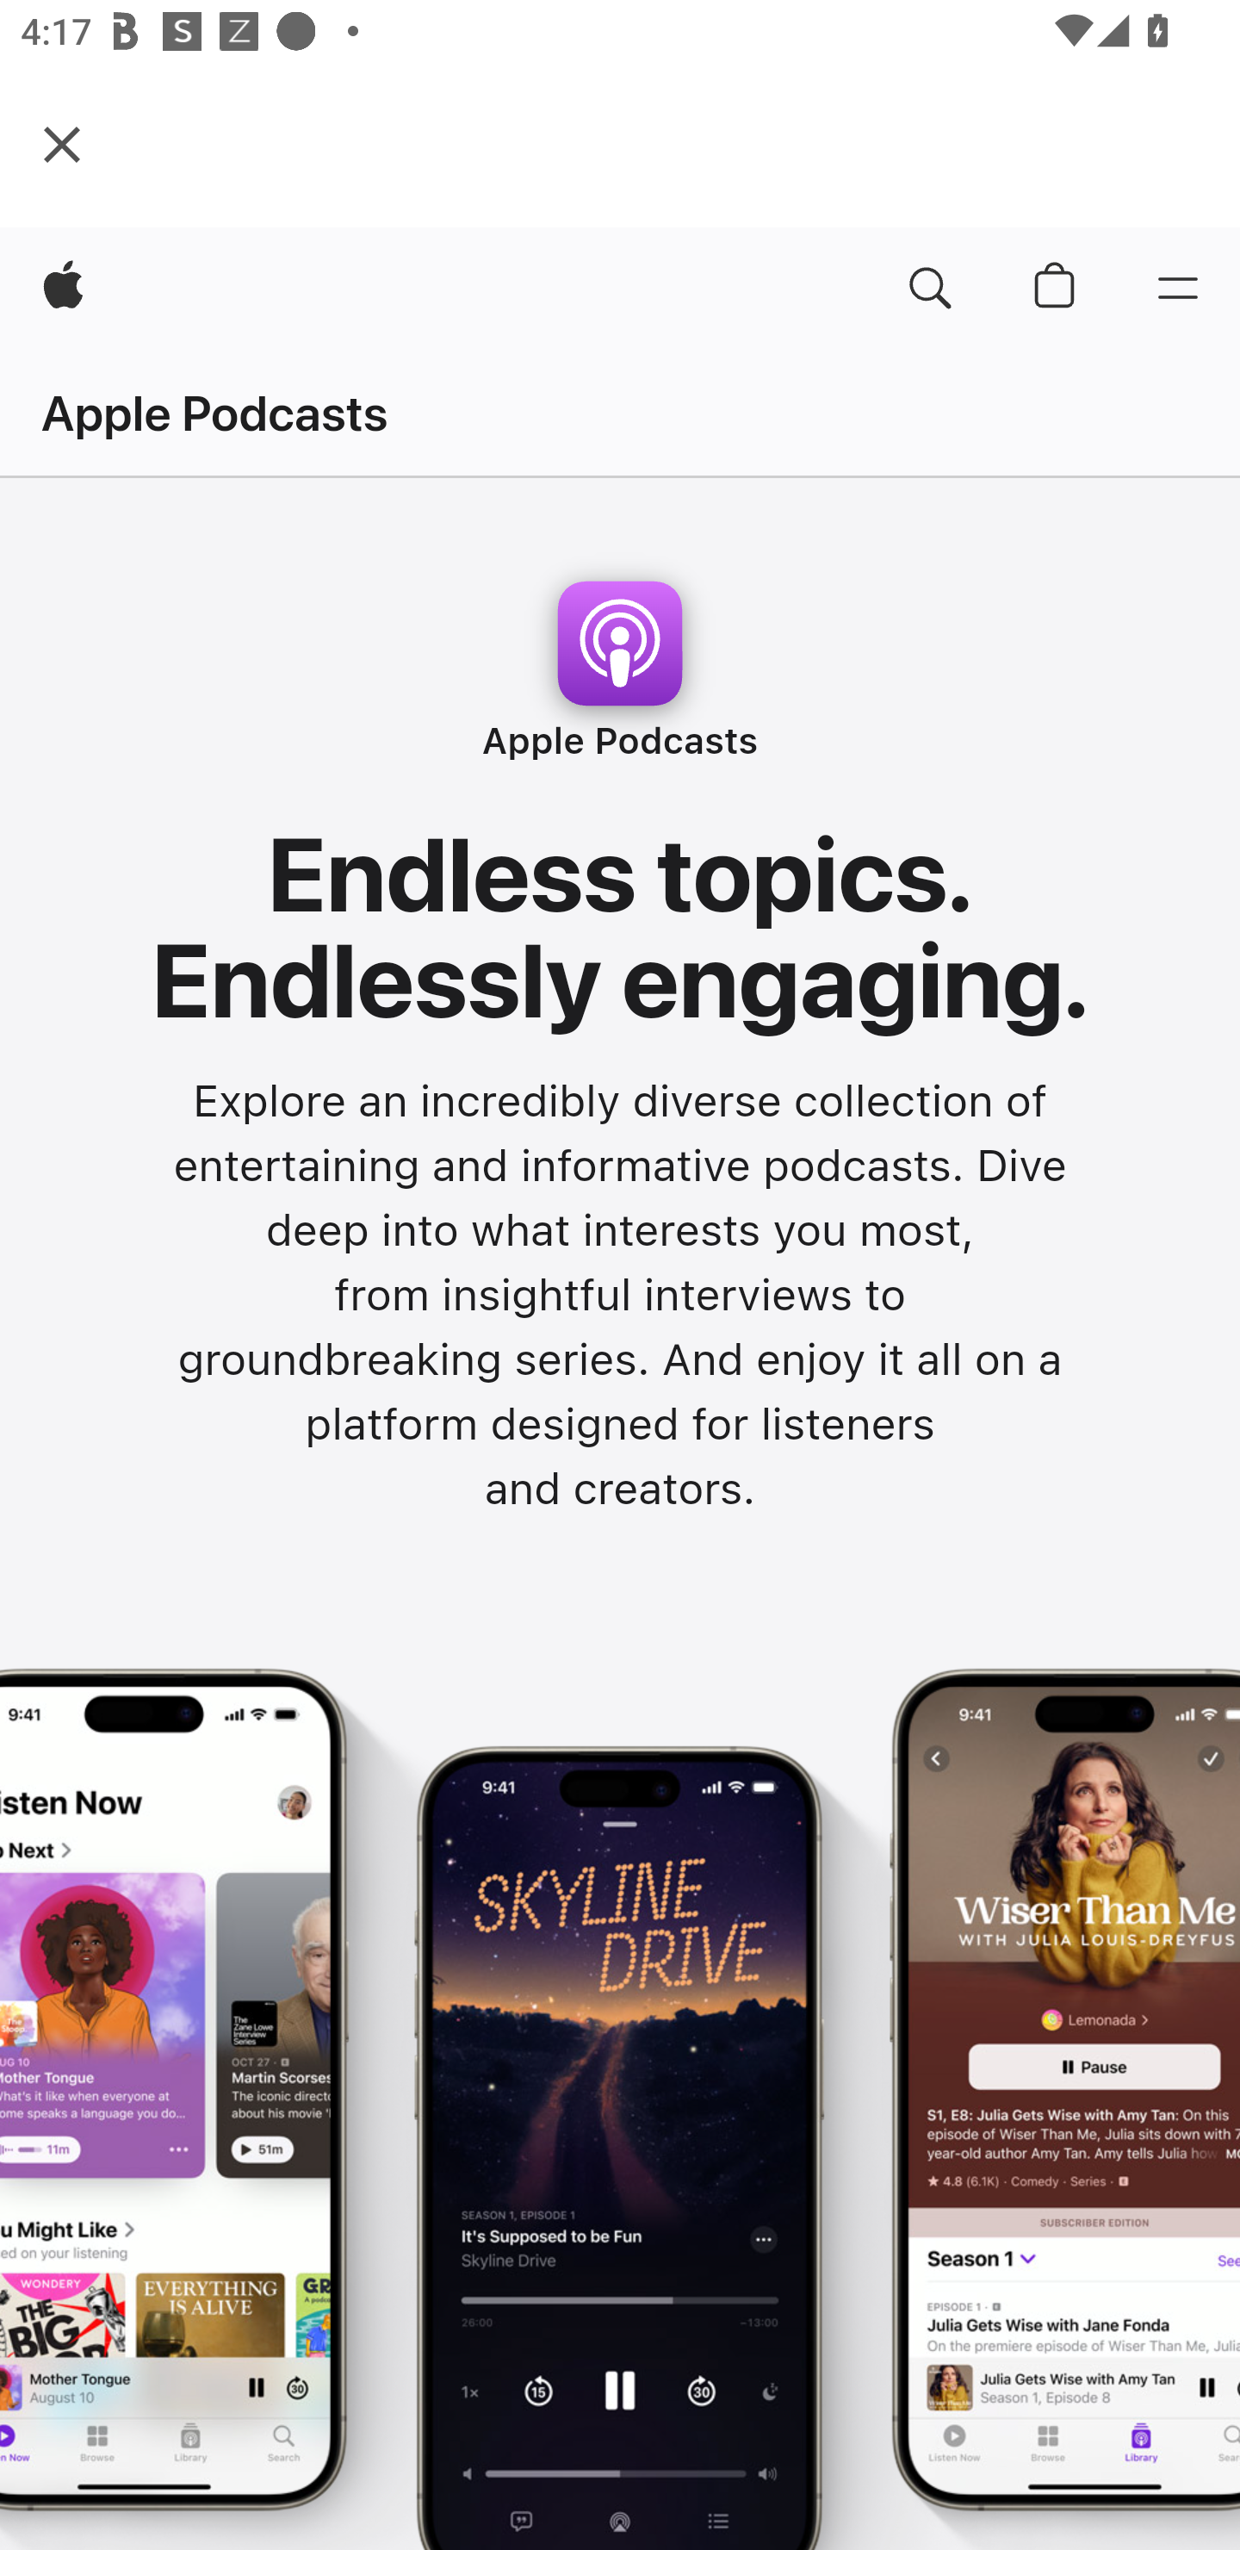 The height and width of the screenshot is (2550, 1240). I want to click on Close, so click(62, 143).